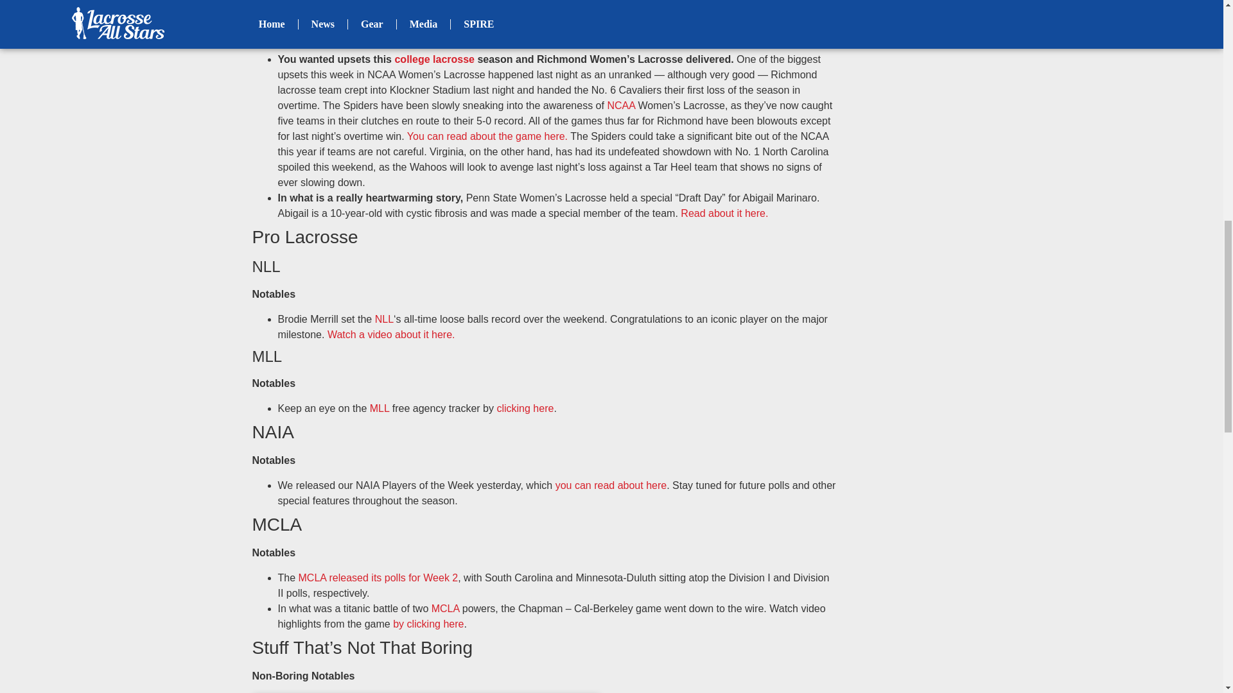  Describe the element at coordinates (611, 485) in the screenshot. I see `you can read about here` at that location.